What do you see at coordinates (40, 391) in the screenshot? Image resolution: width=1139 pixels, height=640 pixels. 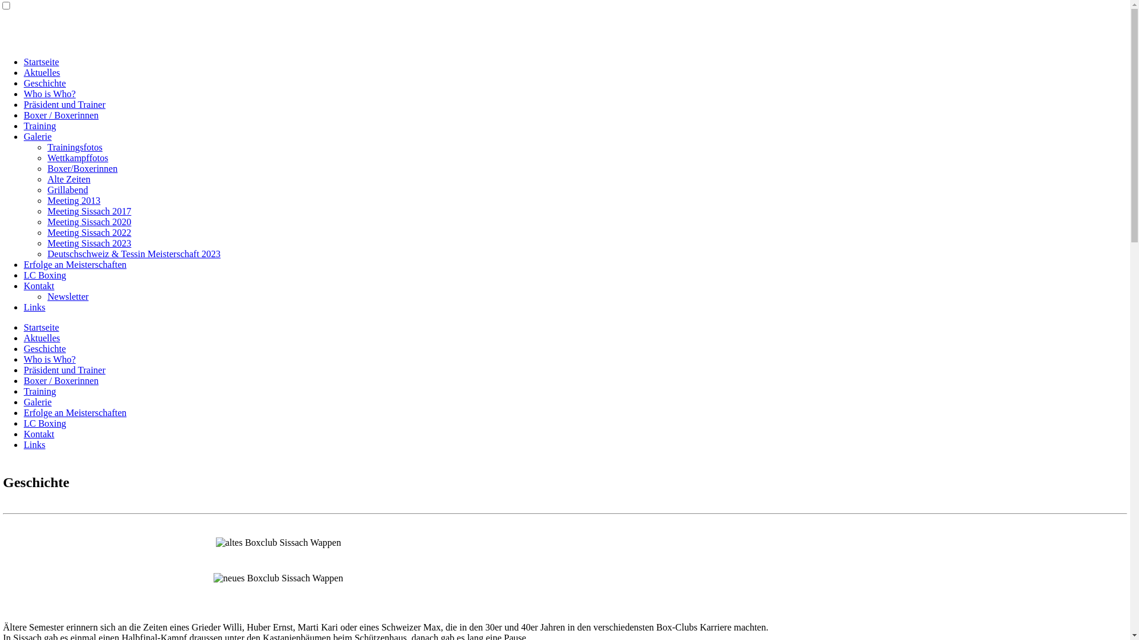 I see `Training` at bounding box center [40, 391].